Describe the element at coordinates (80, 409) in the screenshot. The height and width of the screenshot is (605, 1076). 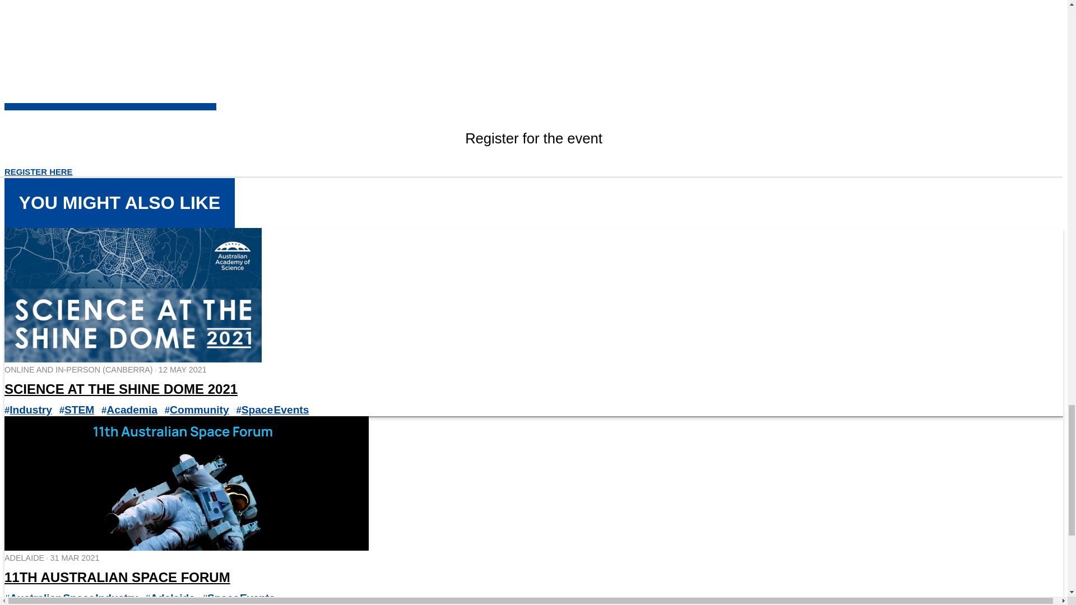
I see `STEM` at that location.